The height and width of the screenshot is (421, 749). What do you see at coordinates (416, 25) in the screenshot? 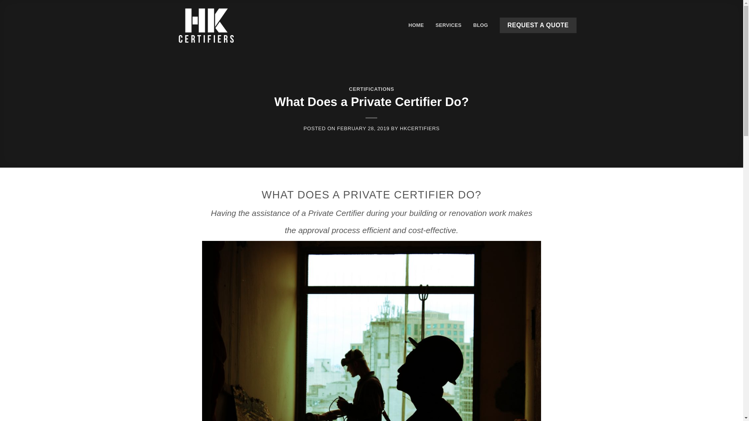
I see `HOME` at bounding box center [416, 25].